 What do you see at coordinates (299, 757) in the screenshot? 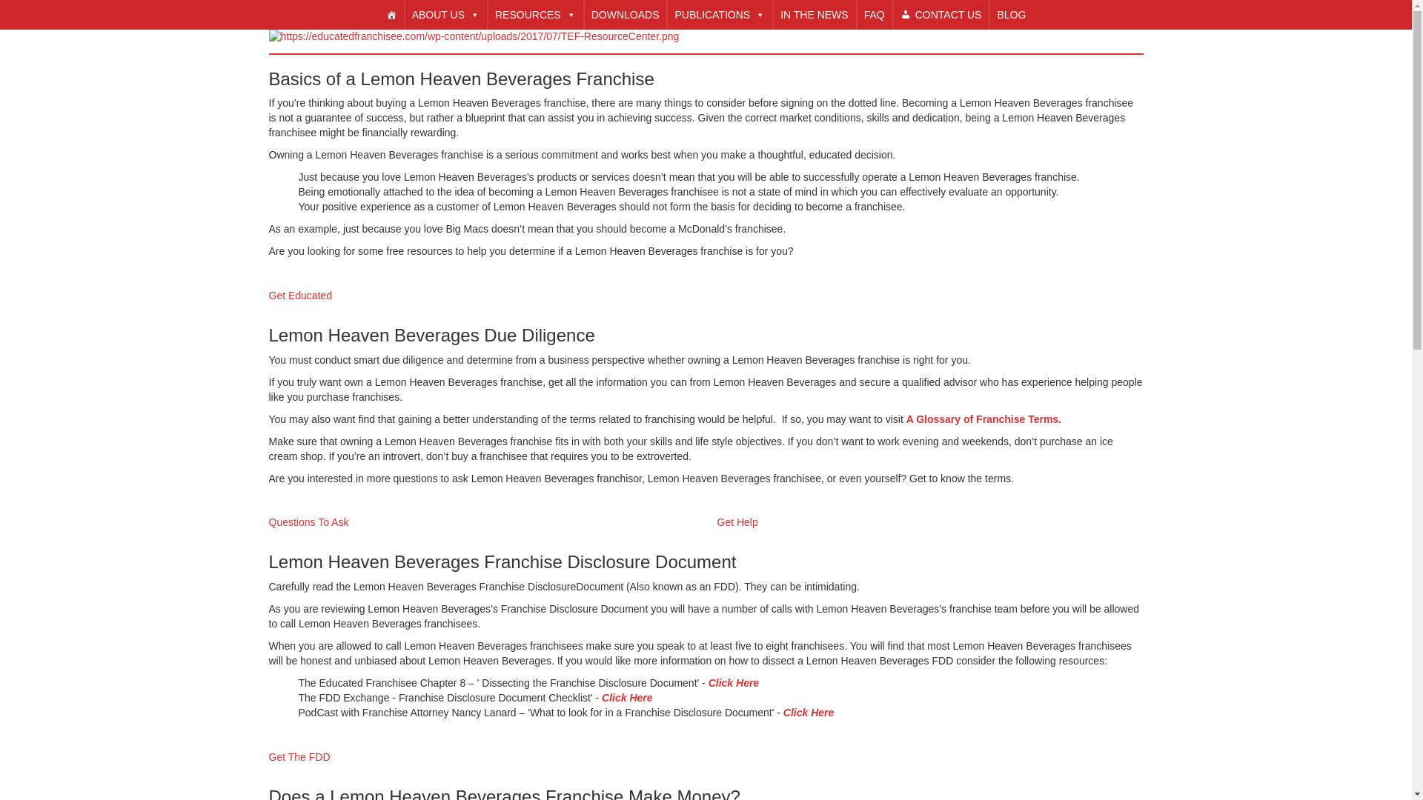
I see `Get The FDD` at bounding box center [299, 757].